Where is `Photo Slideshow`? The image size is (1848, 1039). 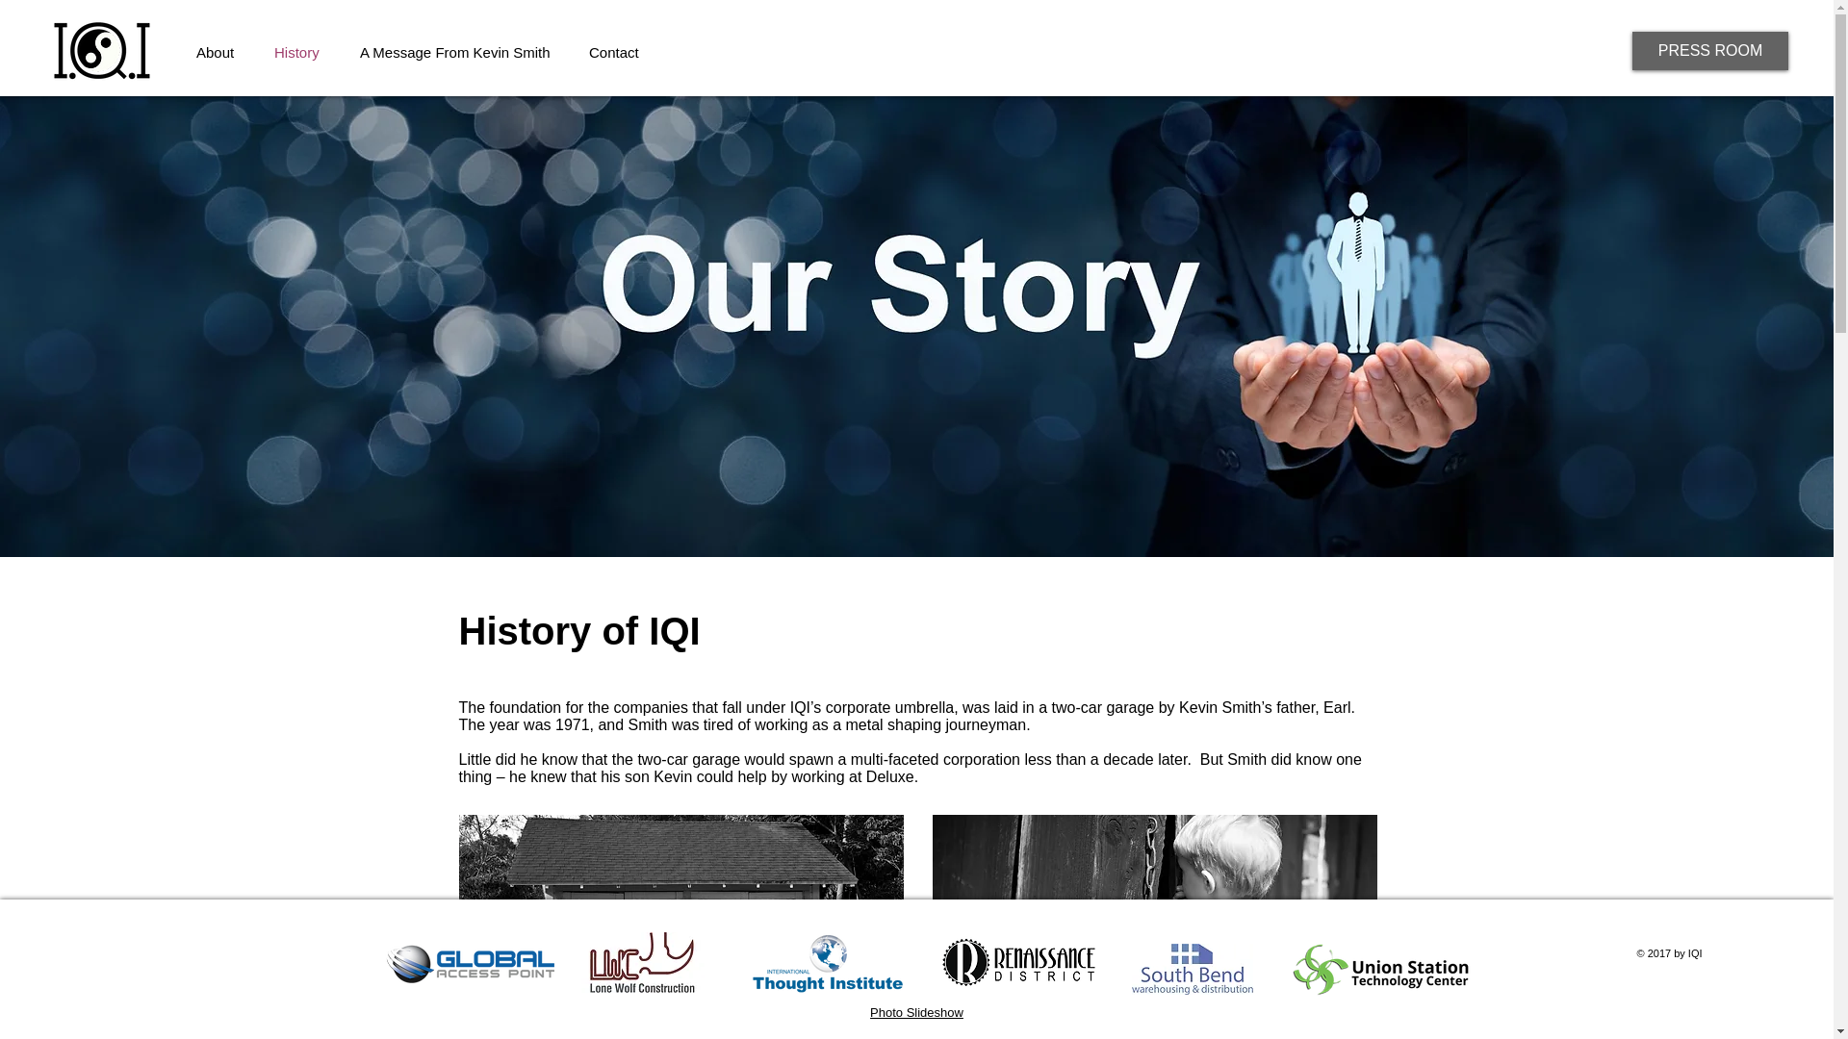
Photo Slideshow is located at coordinates (916, 1012).